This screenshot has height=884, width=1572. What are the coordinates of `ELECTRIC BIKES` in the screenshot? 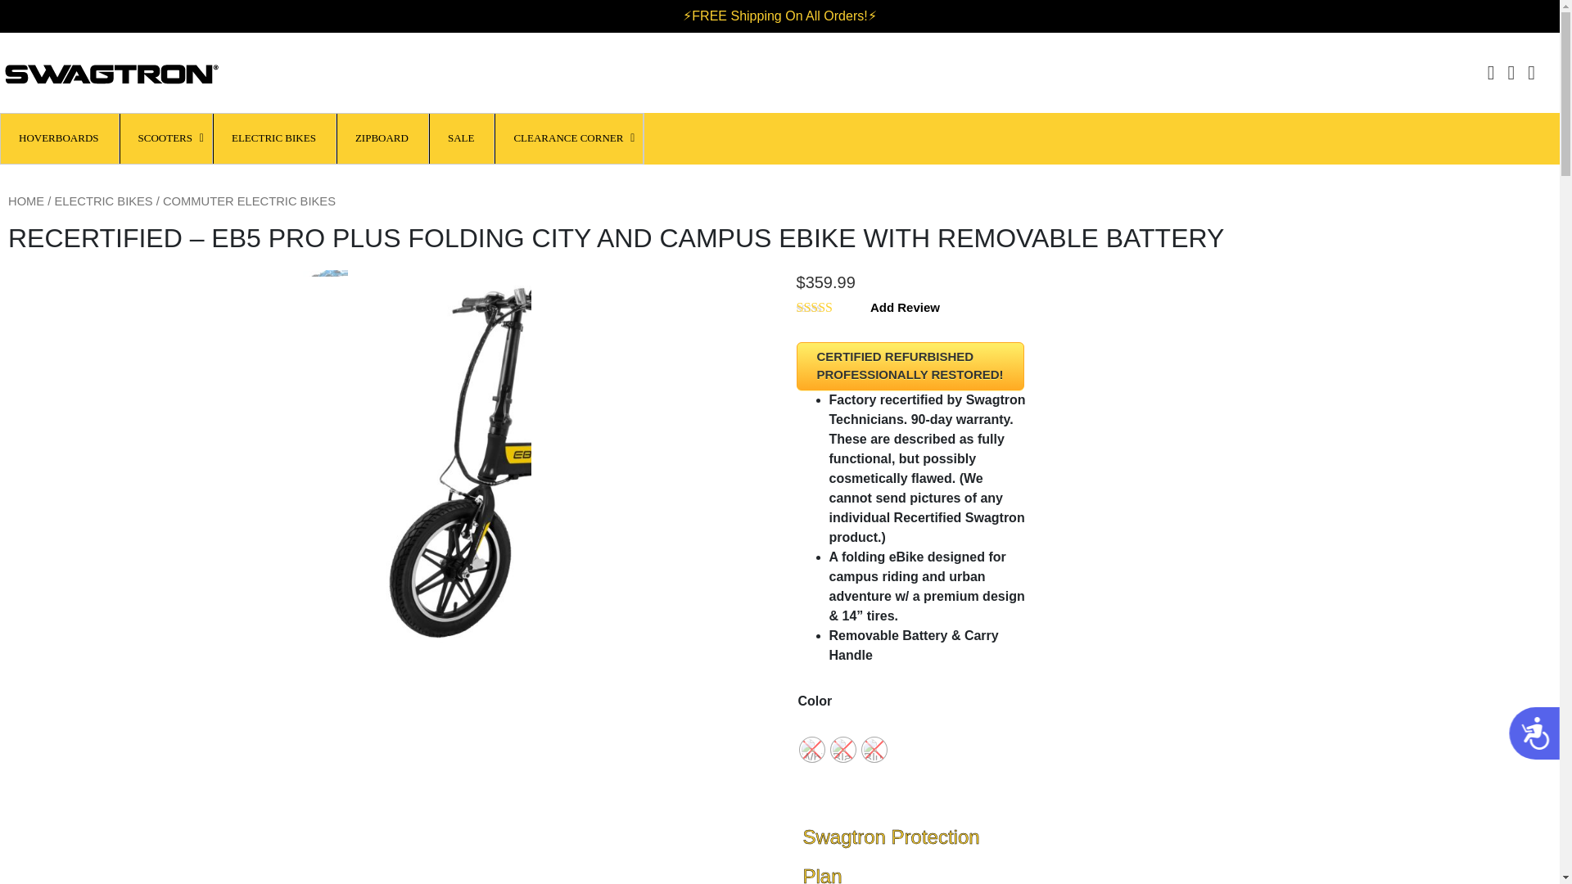 It's located at (103, 201).